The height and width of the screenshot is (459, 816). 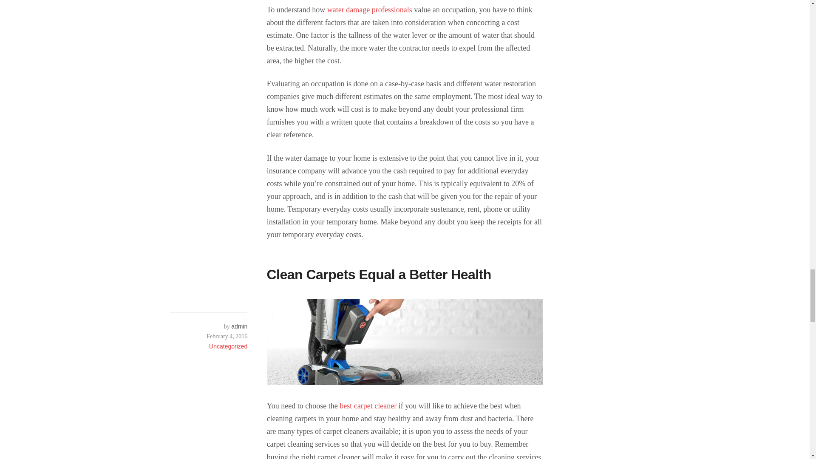 I want to click on best carpet cleaner, so click(x=368, y=406).